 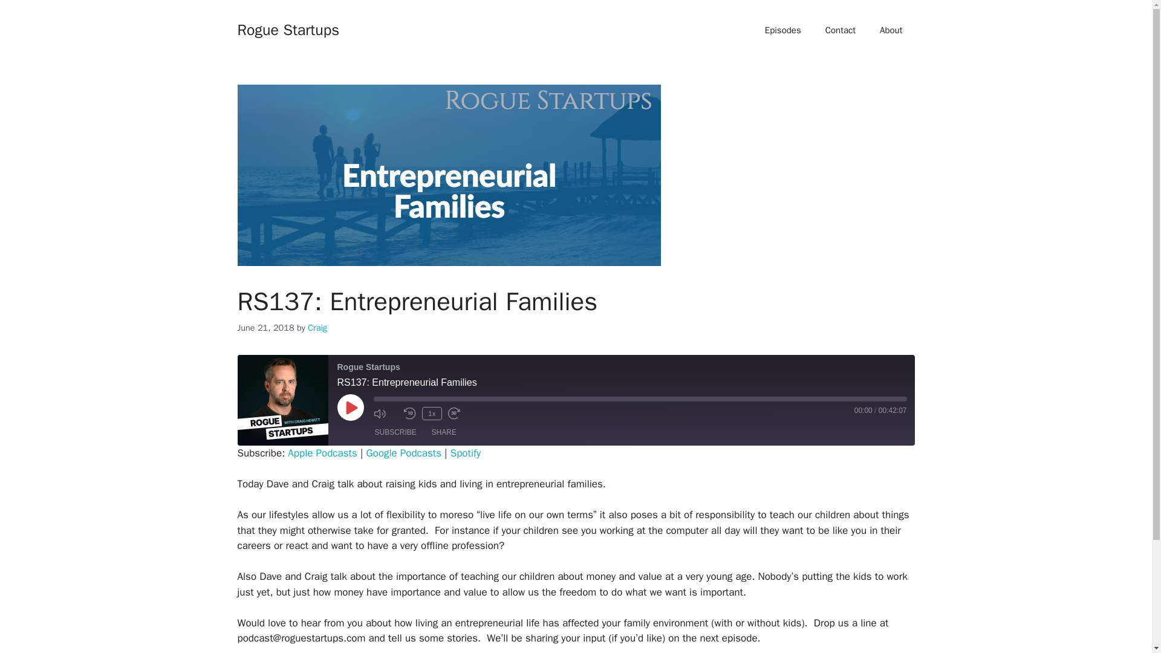 I want to click on SUBSCRIBE, so click(x=395, y=432).